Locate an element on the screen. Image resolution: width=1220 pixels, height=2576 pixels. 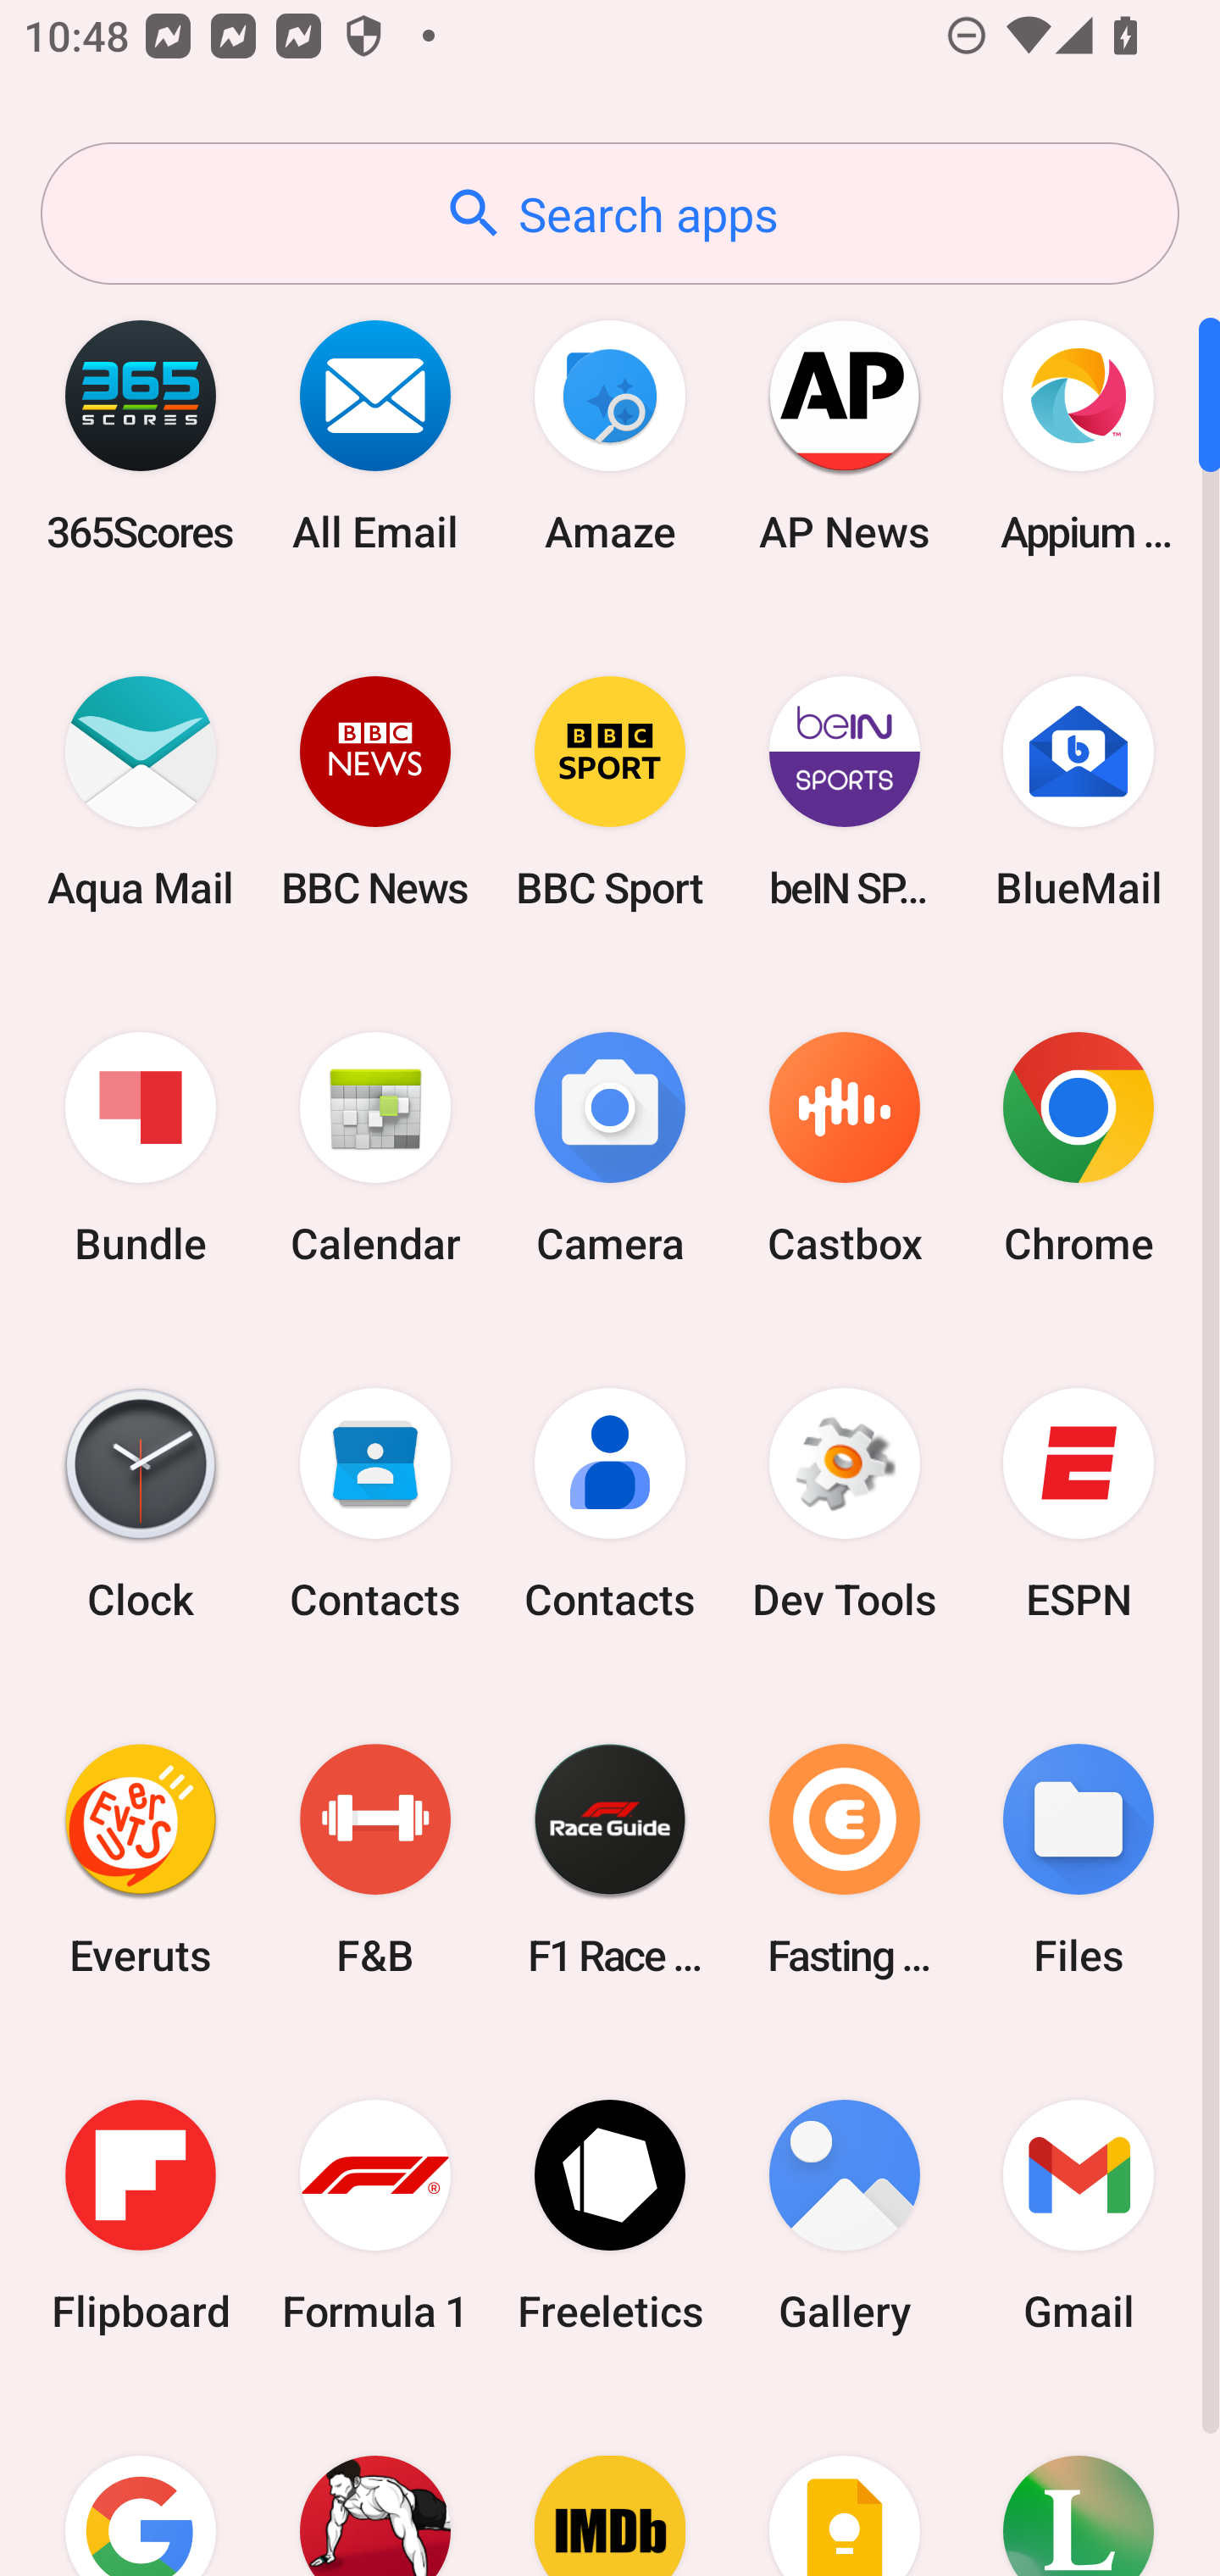
Home Workout is located at coordinates (375, 2484).